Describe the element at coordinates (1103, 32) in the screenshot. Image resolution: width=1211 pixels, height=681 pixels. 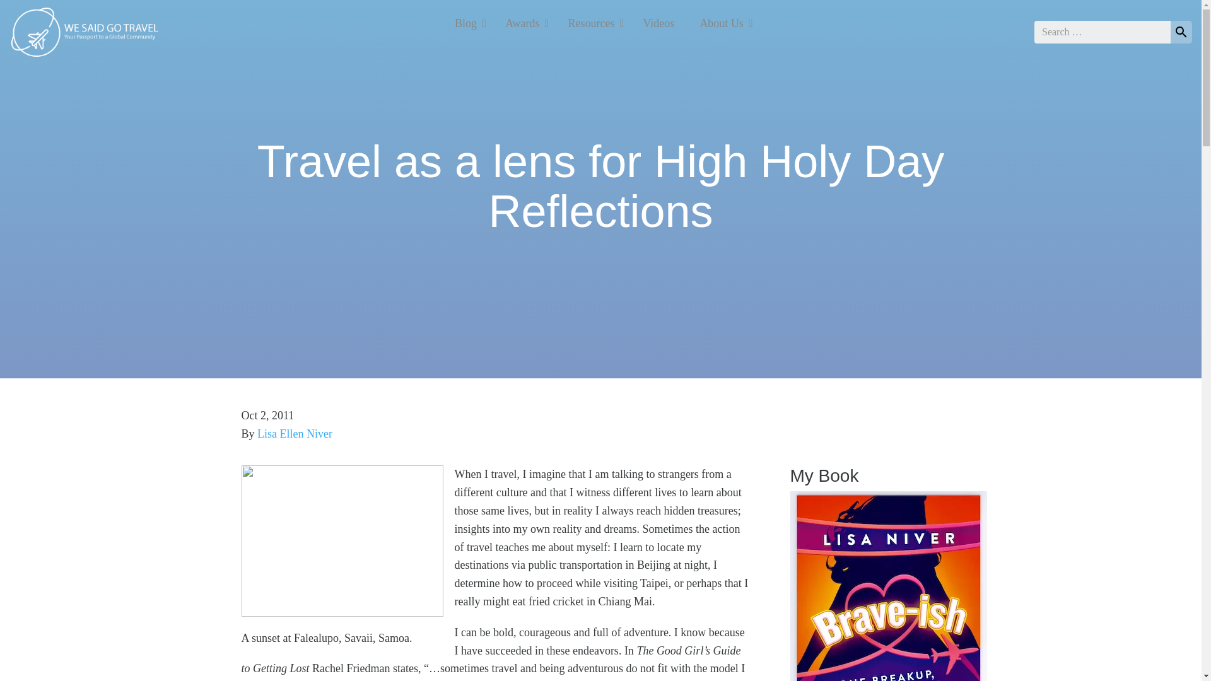
I see `Resources` at that location.